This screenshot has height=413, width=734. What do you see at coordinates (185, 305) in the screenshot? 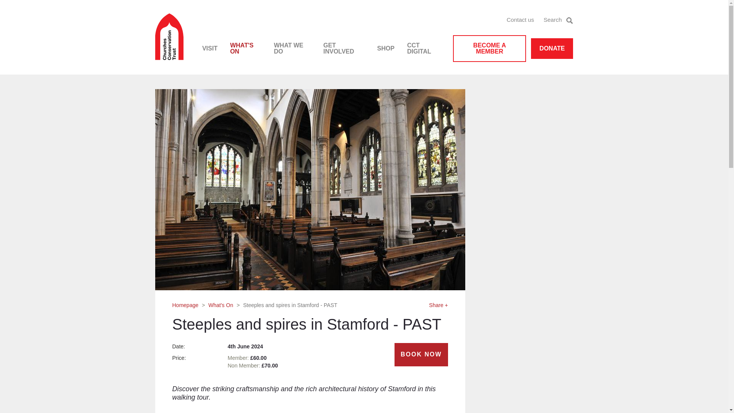
I see `Homepage` at bounding box center [185, 305].